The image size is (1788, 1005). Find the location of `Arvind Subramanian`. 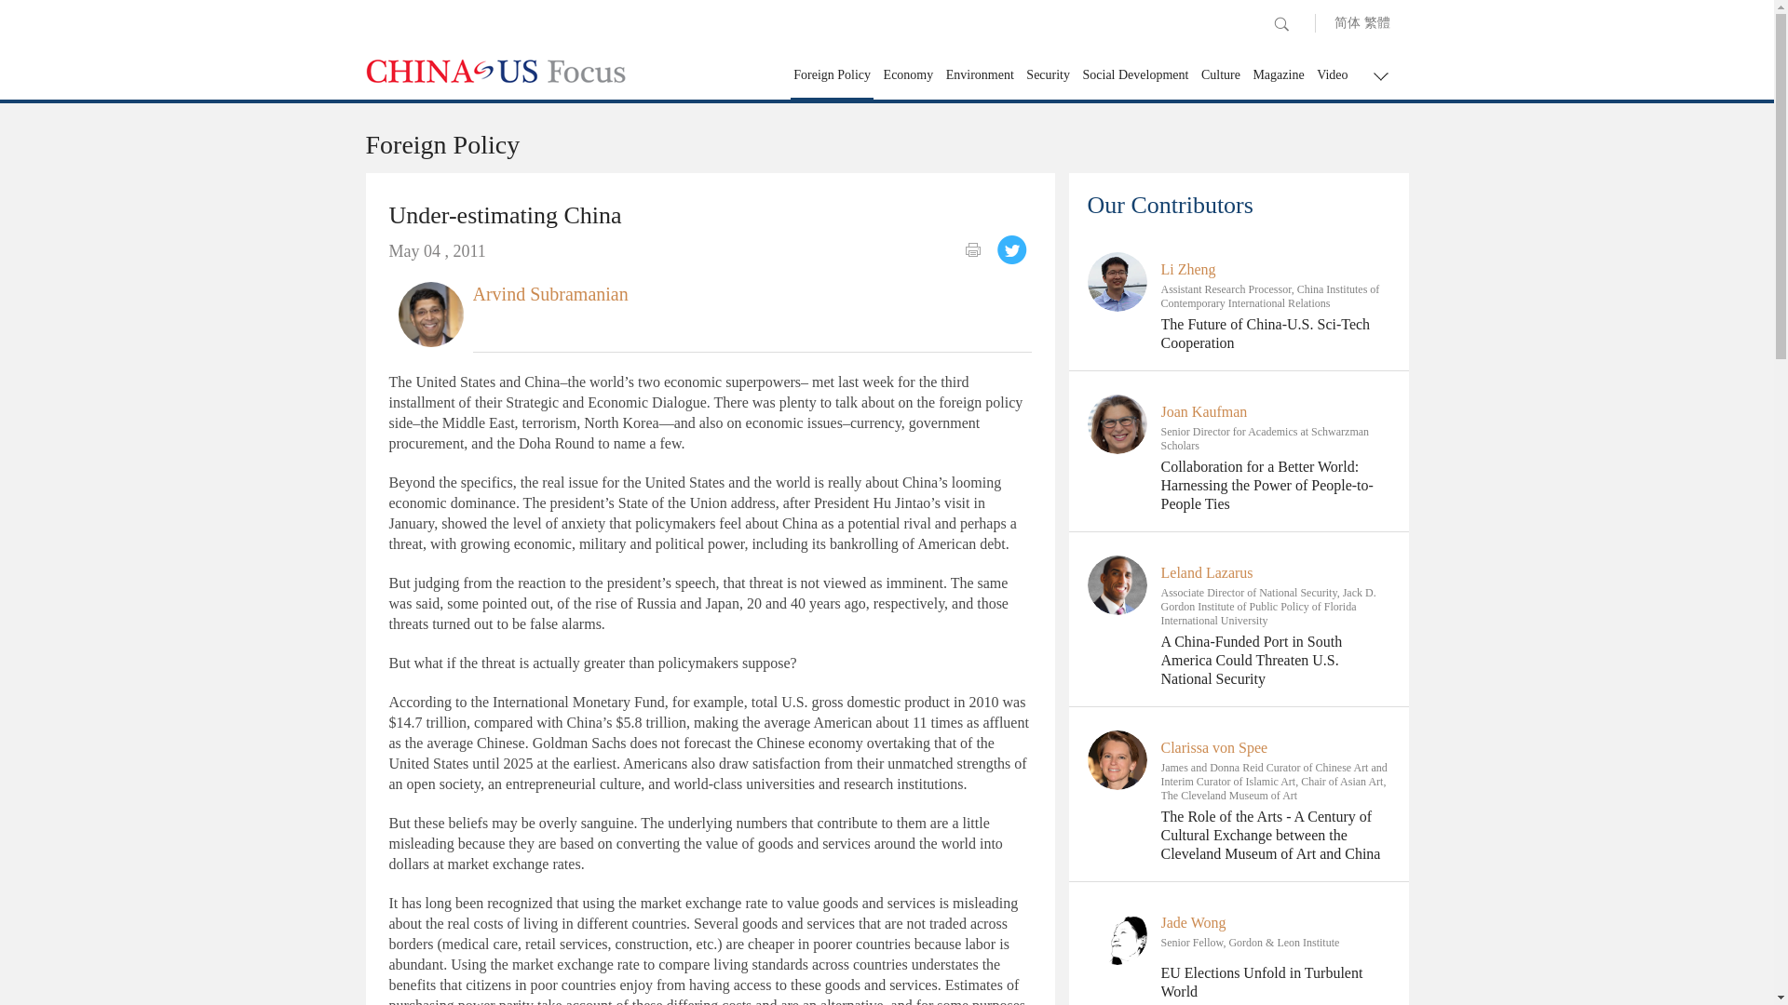

Arvind Subramanian is located at coordinates (430, 313).